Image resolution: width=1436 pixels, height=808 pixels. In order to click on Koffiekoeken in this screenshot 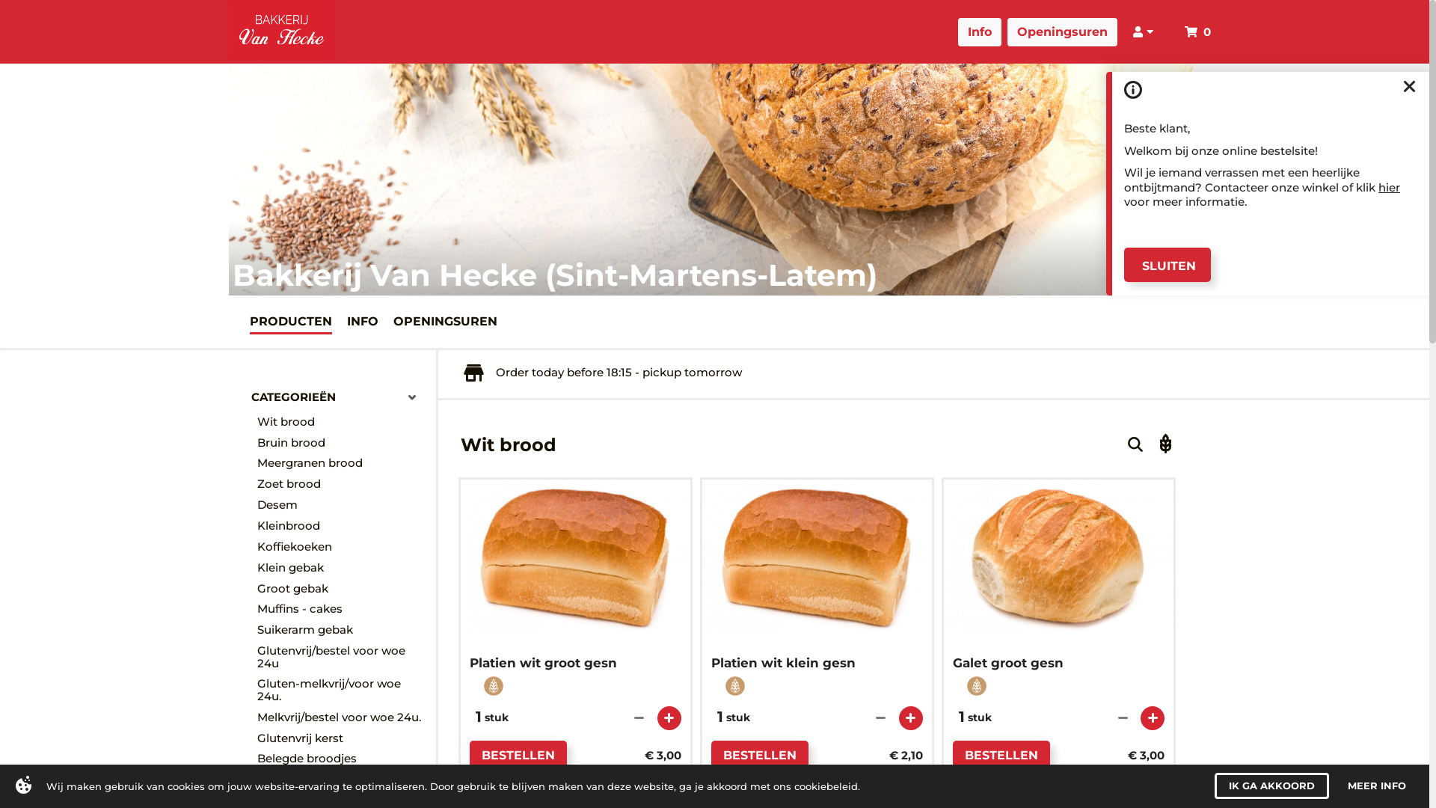, I will do `click(343, 547)`.